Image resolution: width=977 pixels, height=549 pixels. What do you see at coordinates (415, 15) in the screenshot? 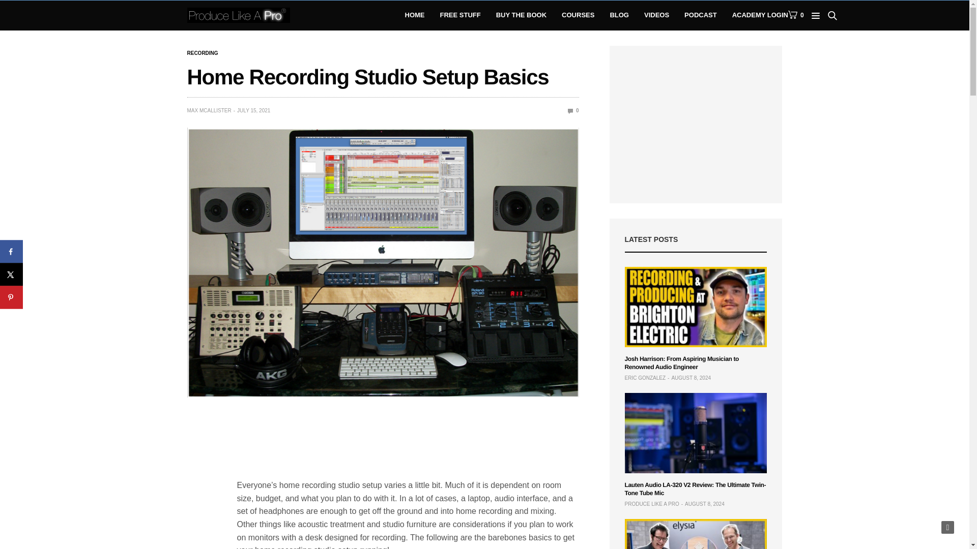
I see `HOME` at bounding box center [415, 15].